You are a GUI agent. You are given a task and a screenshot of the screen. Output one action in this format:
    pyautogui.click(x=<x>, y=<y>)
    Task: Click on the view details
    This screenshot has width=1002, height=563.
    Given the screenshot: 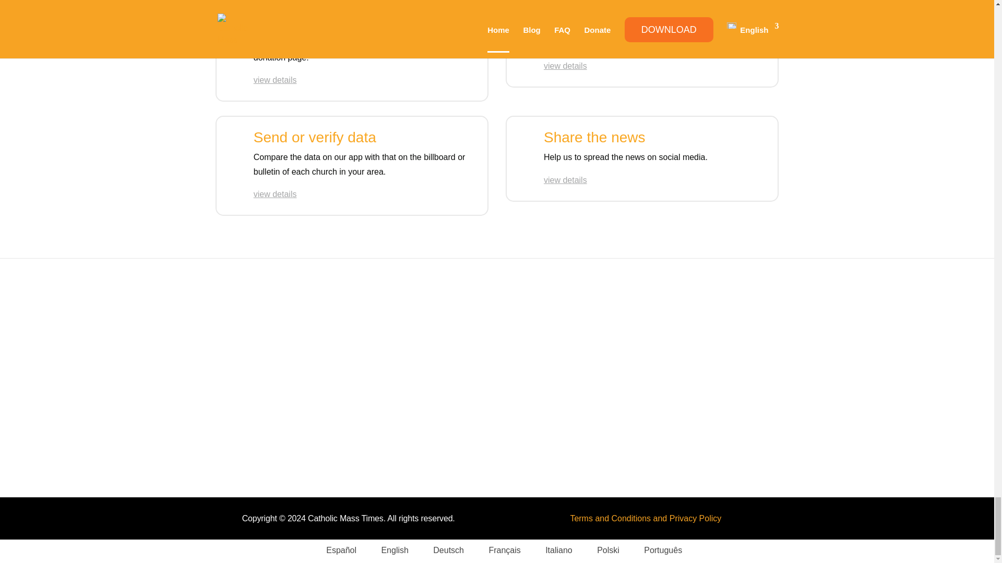 What is the action you would take?
    pyautogui.click(x=275, y=80)
    